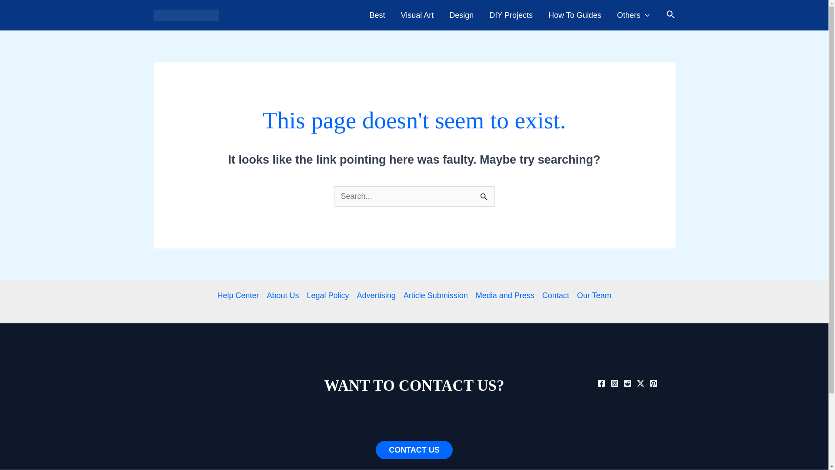 This screenshot has height=470, width=835. Describe the element at coordinates (414, 450) in the screenshot. I see `CONTACT US` at that location.